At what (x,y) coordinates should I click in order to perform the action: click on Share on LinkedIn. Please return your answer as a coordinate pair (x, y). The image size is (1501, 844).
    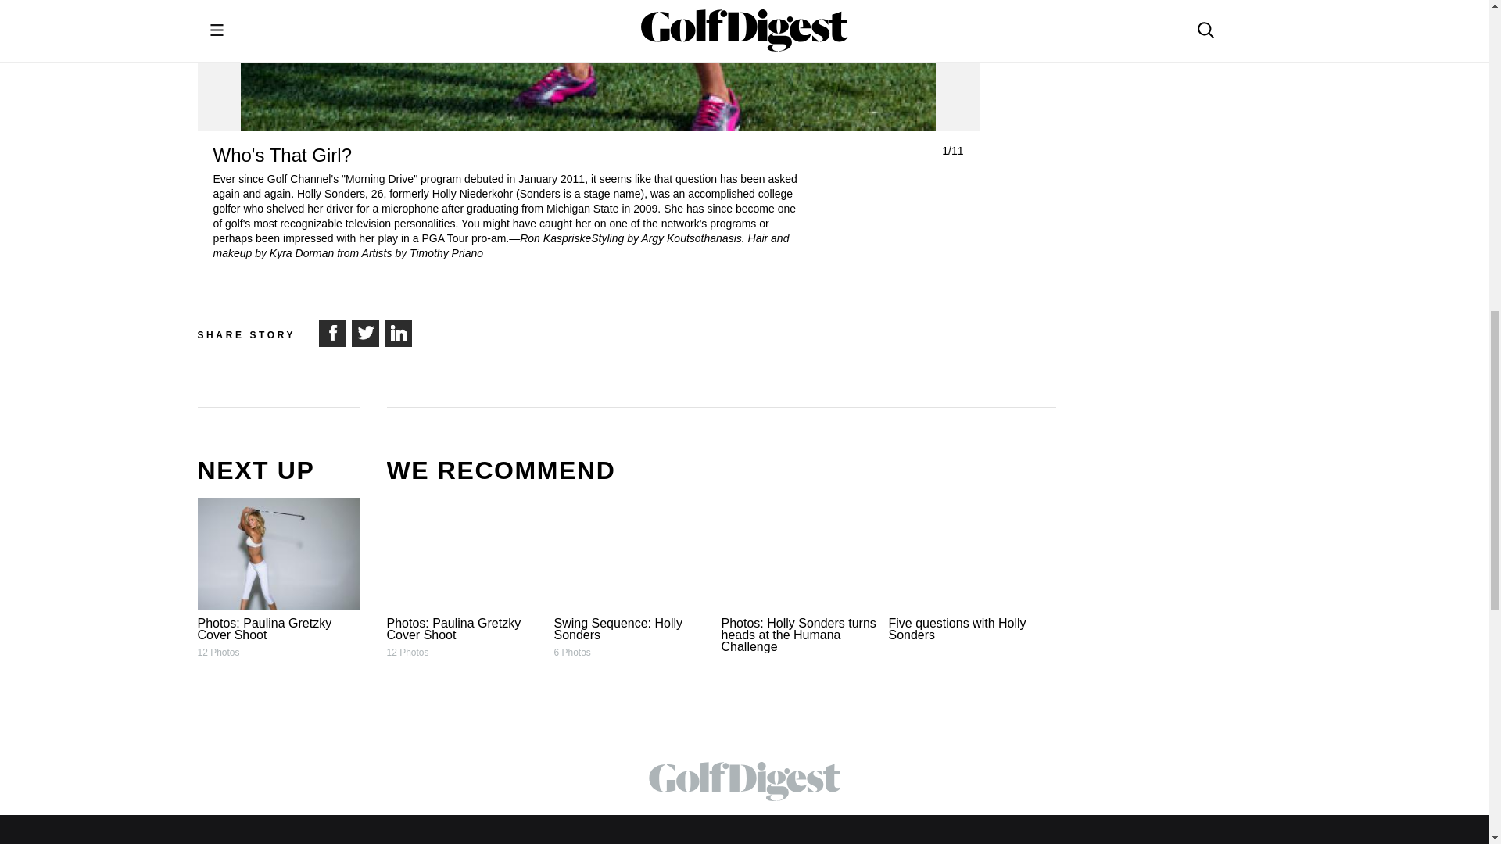
    Looking at the image, I should click on (397, 331).